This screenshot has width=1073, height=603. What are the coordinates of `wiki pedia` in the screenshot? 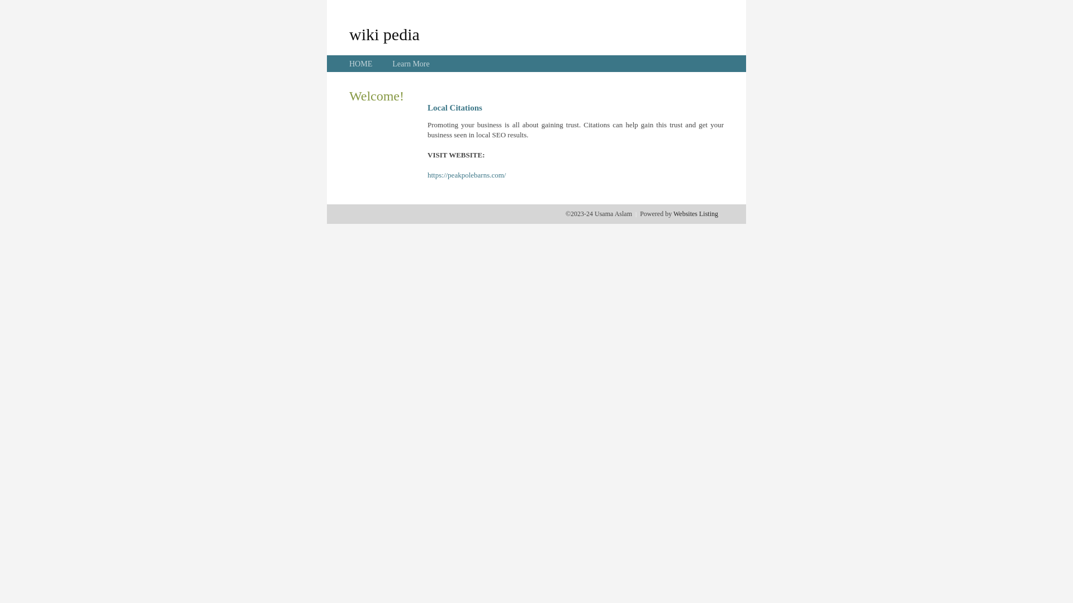 It's located at (384, 34).